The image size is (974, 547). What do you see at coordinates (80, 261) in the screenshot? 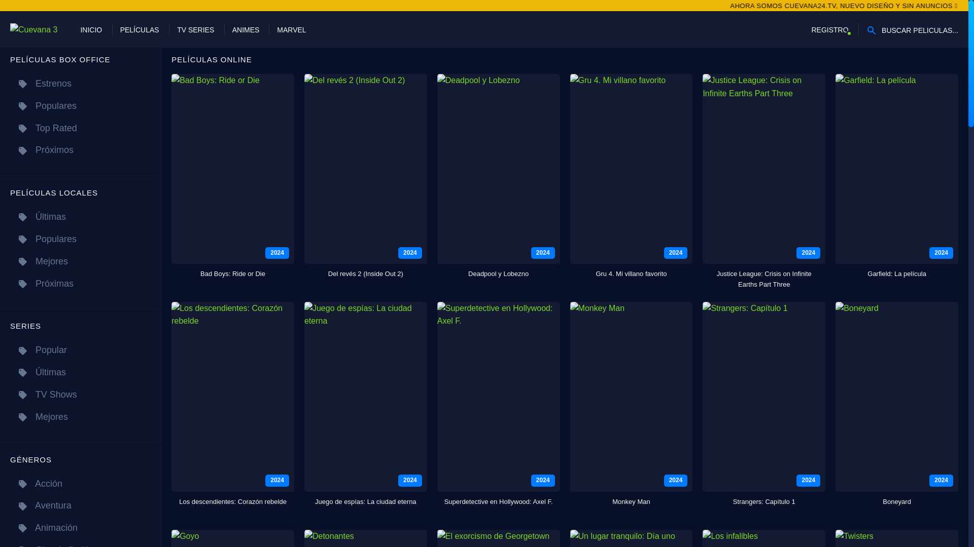
I see `Mejores` at bounding box center [80, 261].